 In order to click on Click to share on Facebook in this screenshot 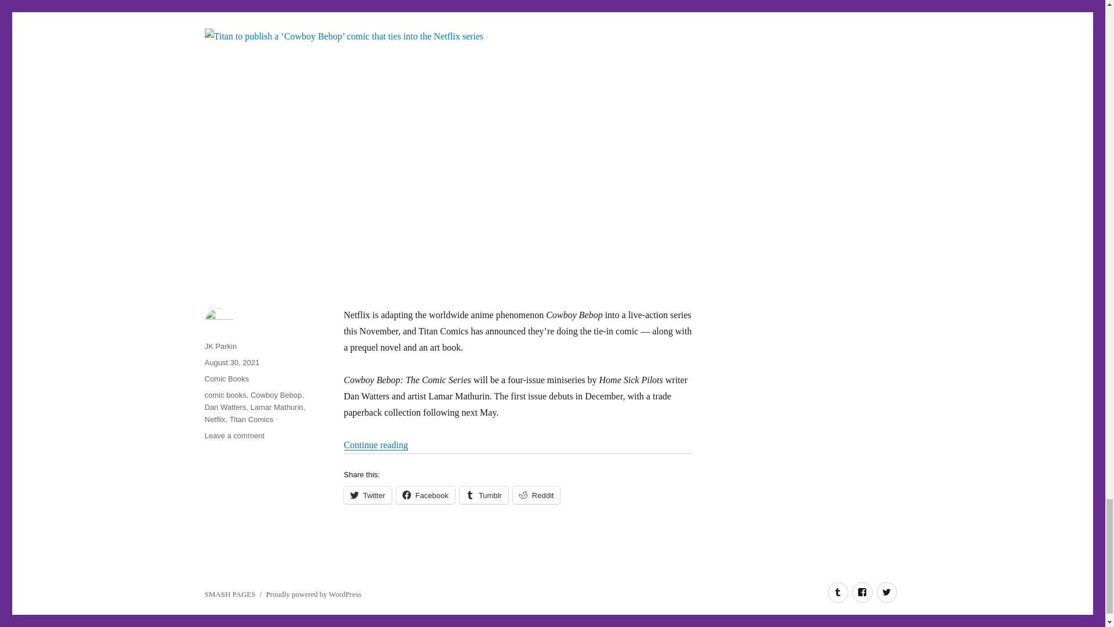, I will do `click(425, 495)`.